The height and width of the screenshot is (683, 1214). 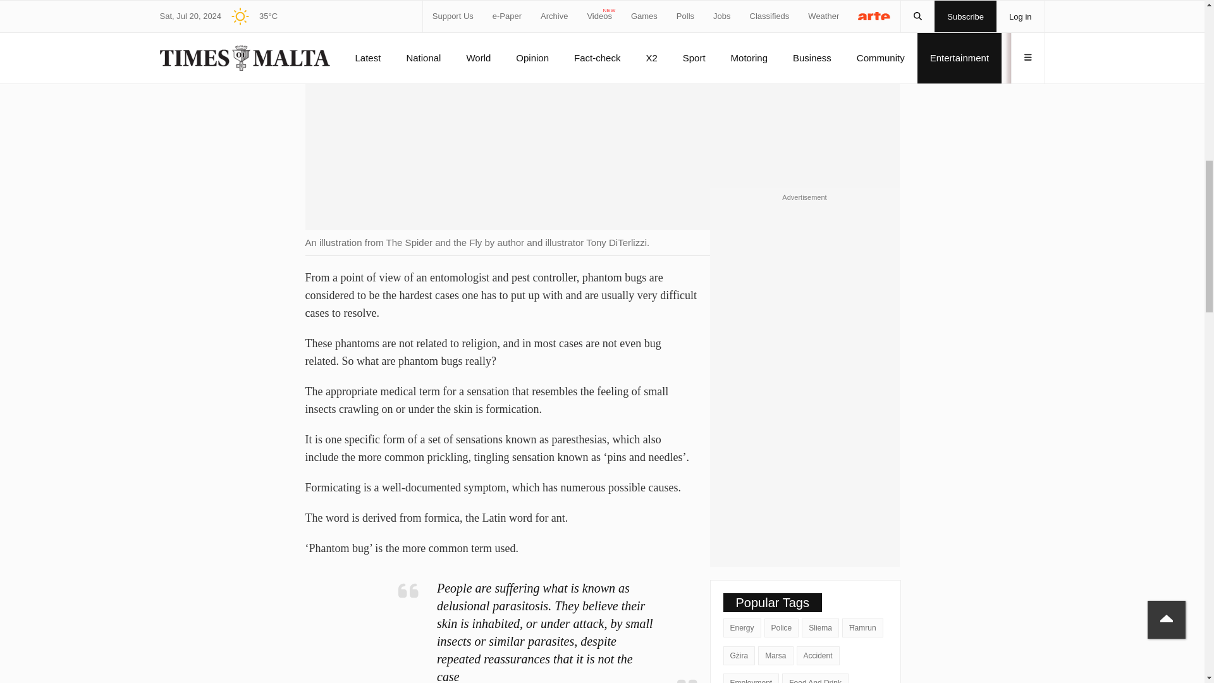 I want to click on Marsa, so click(x=775, y=655).